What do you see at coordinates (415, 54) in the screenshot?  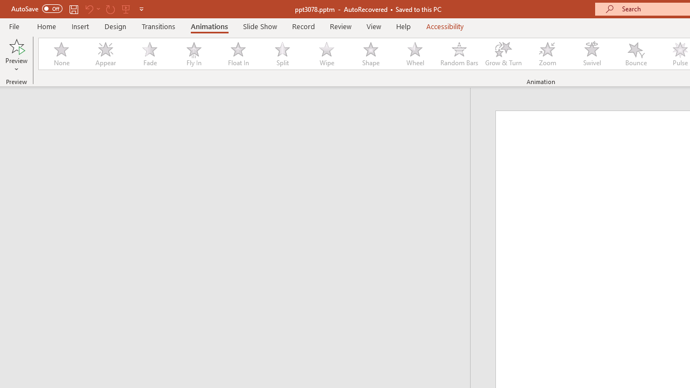 I see `Wheel` at bounding box center [415, 54].